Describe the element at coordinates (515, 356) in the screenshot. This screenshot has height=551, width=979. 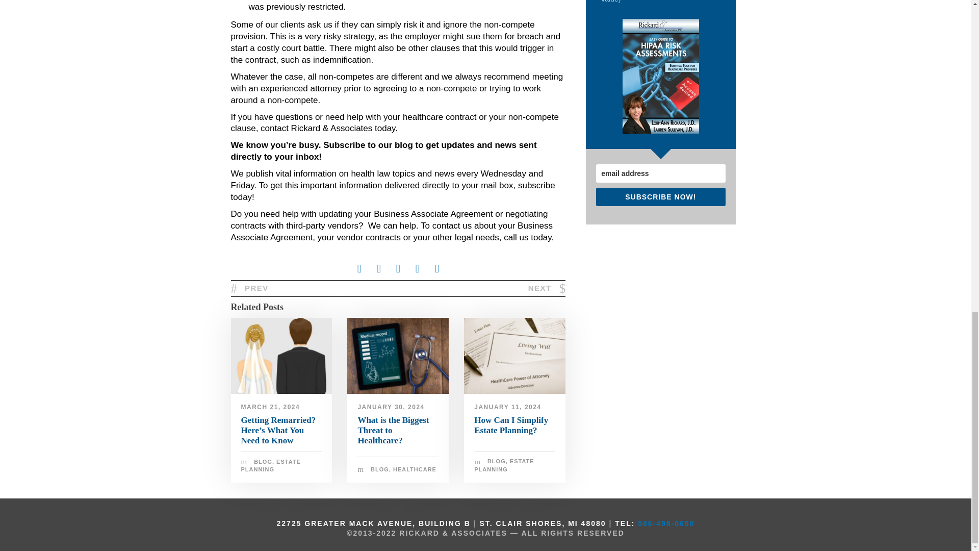
I see `Legal and estate planning documents` at that location.